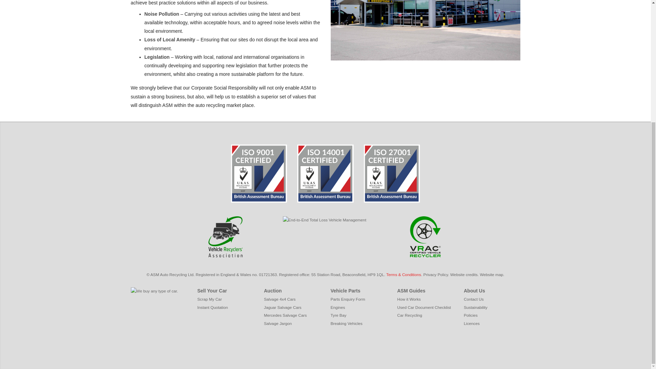 The image size is (656, 369). What do you see at coordinates (213, 307) in the screenshot?
I see `Instant Quotation` at bounding box center [213, 307].